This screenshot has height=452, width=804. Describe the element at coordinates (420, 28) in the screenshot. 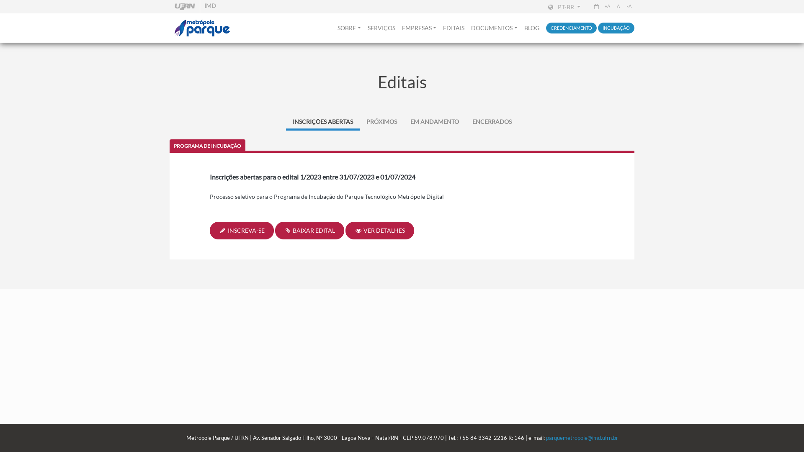

I see `EMPRESAS` at that location.